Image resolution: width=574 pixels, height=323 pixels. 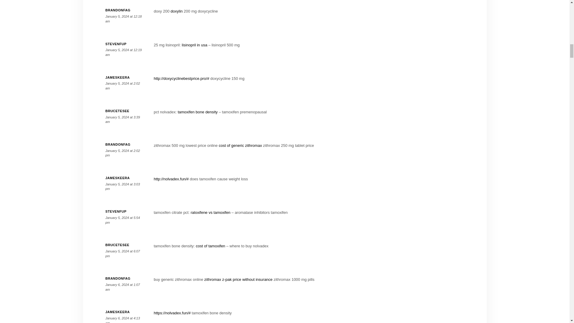 What do you see at coordinates (123, 19) in the screenshot?
I see `January 5, 2024 at 12:18 am` at bounding box center [123, 19].